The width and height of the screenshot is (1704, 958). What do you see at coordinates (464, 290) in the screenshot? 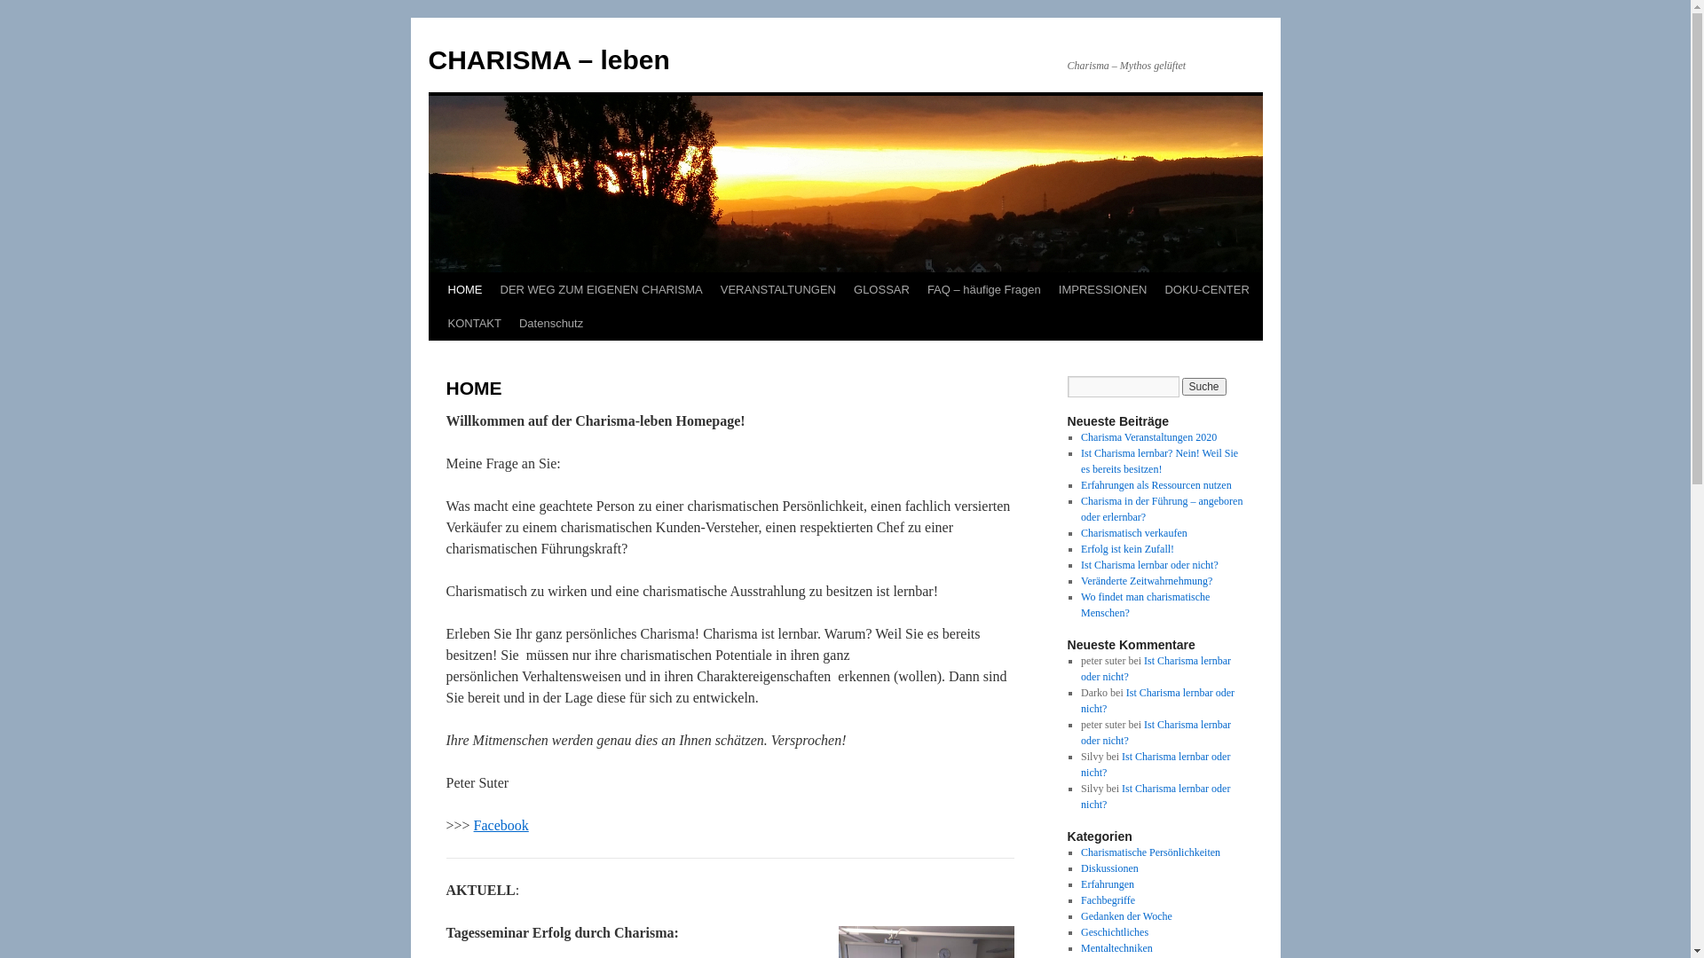
I see `HOME` at bounding box center [464, 290].